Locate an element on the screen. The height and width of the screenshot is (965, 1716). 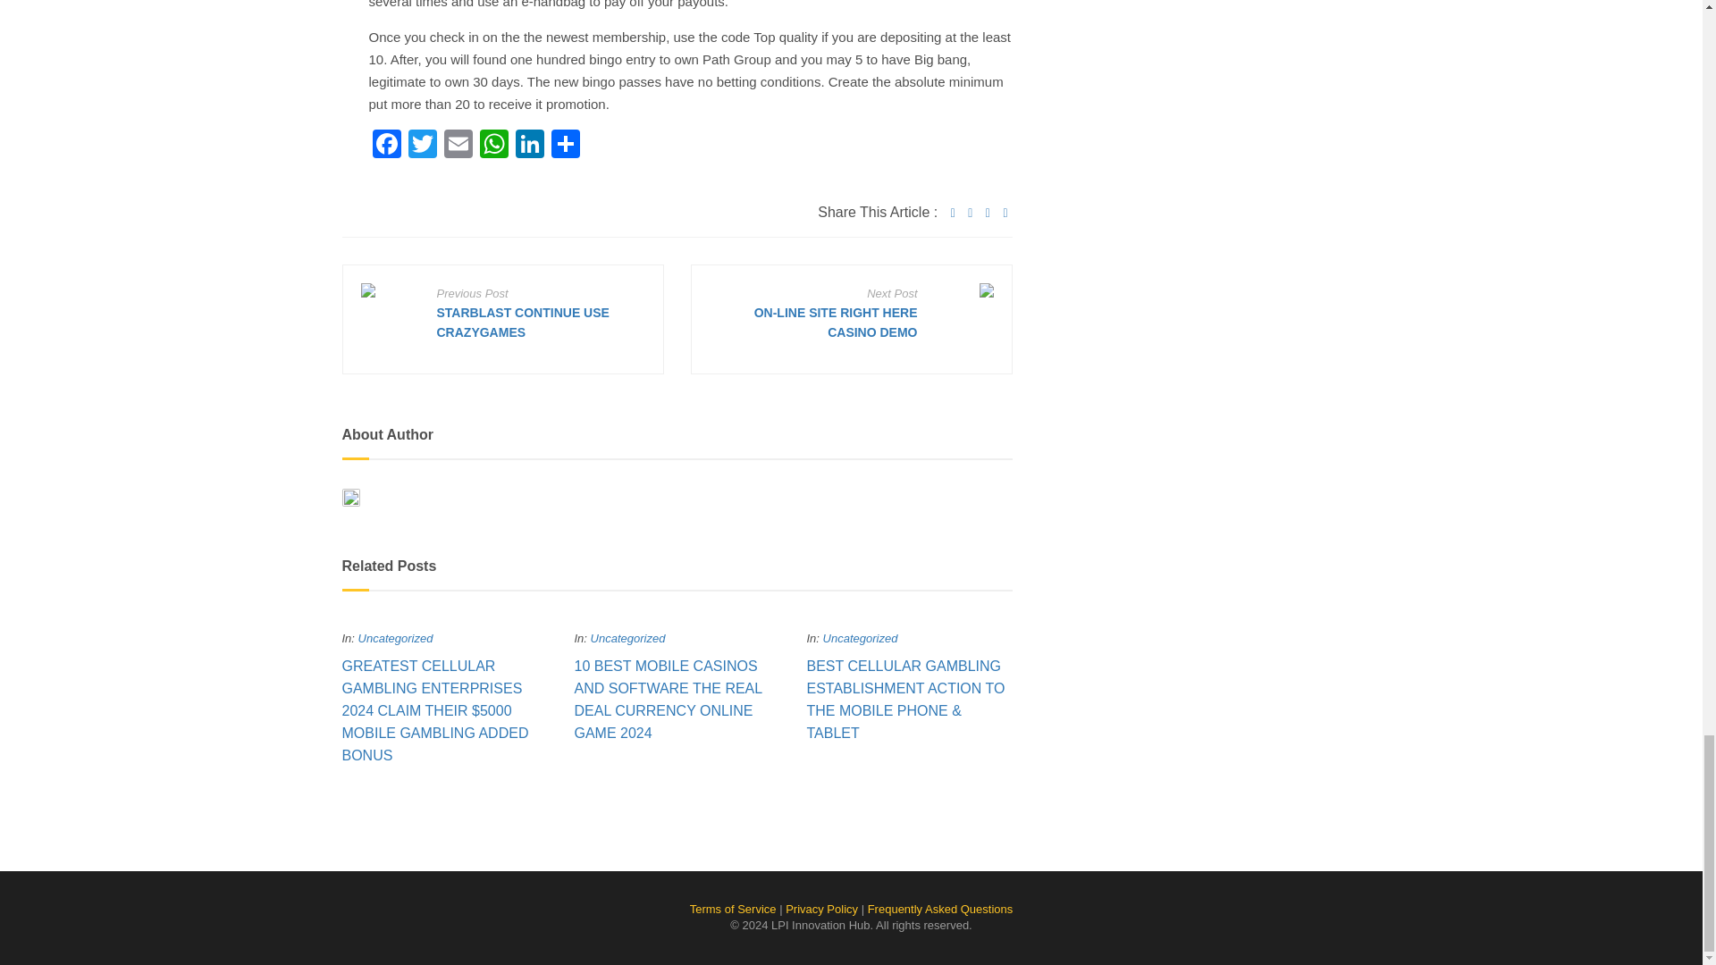
Twitter is located at coordinates (421, 146).